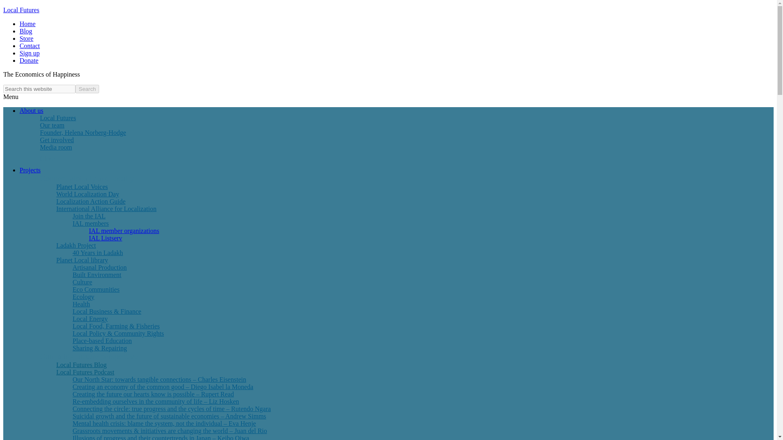  What do you see at coordinates (96, 289) in the screenshot?
I see `Eco Communities` at bounding box center [96, 289].